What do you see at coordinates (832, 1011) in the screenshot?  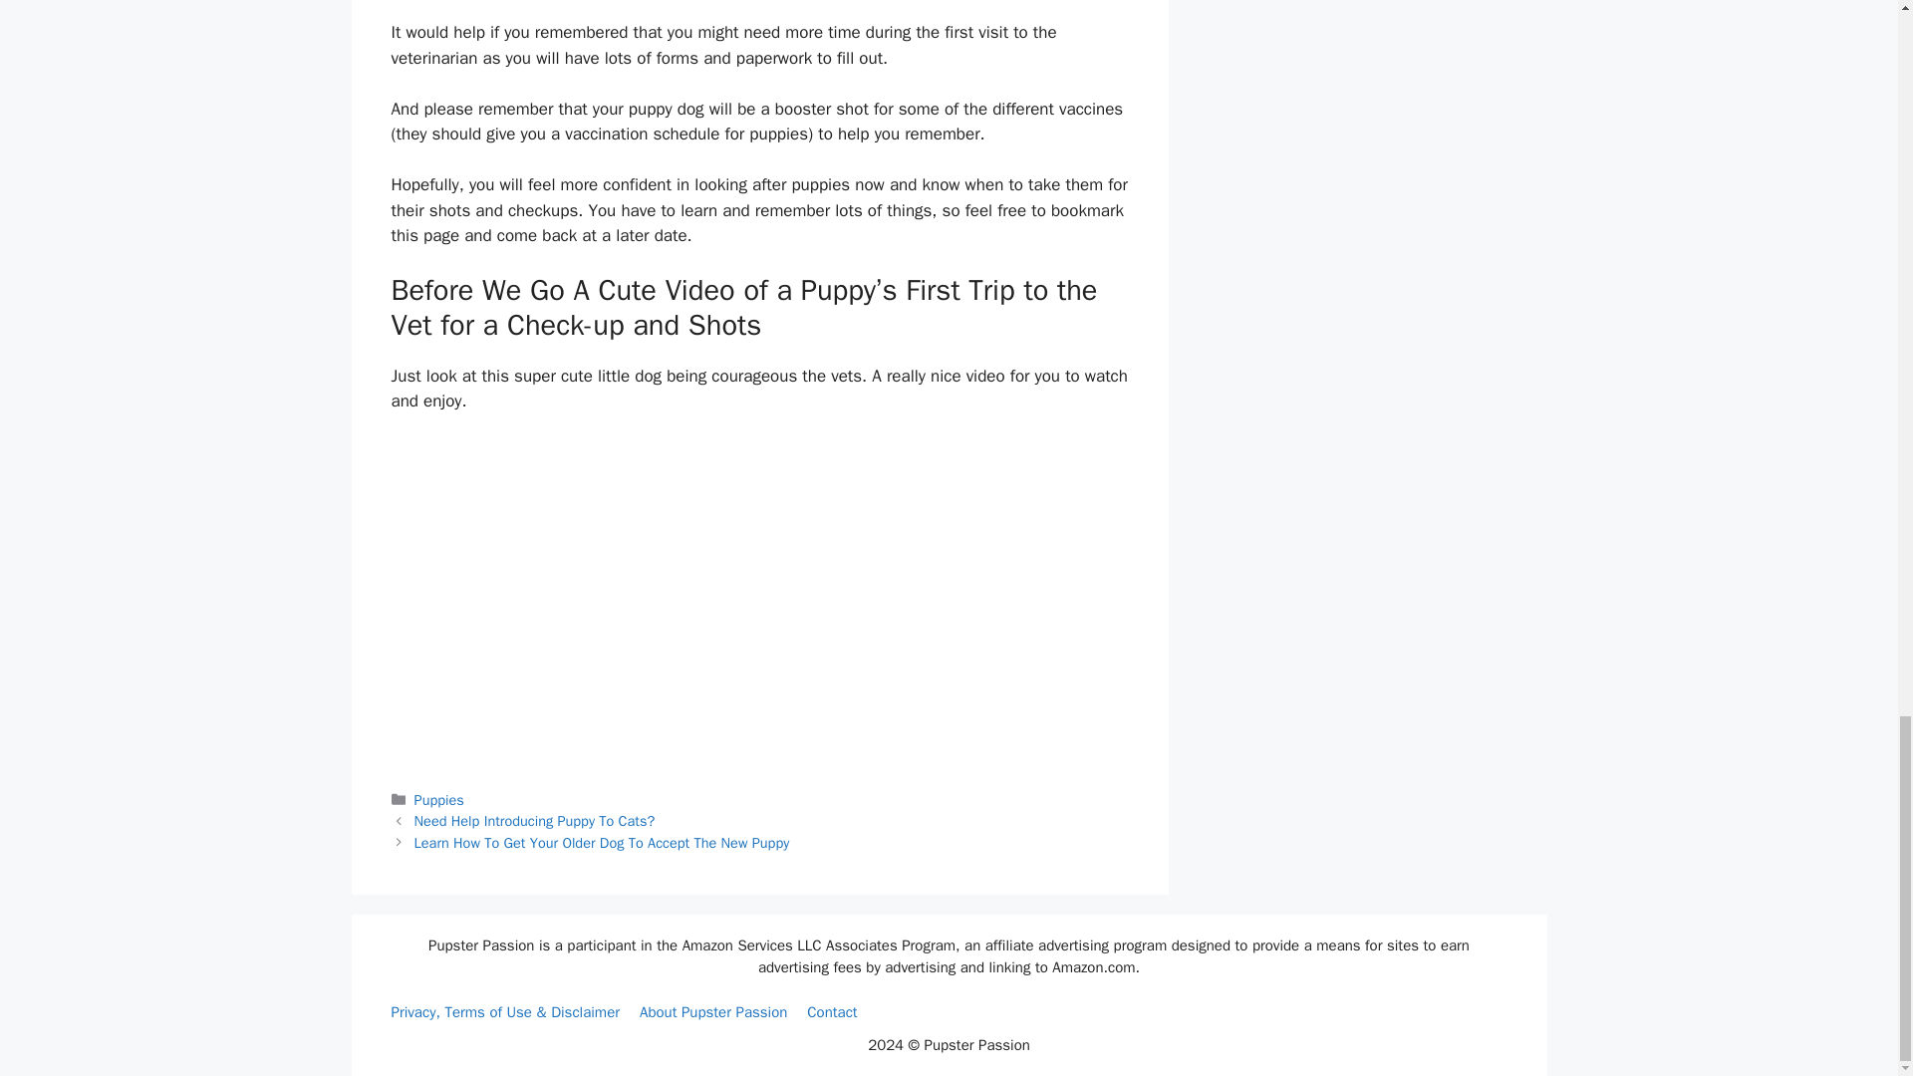 I see `Contact` at bounding box center [832, 1011].